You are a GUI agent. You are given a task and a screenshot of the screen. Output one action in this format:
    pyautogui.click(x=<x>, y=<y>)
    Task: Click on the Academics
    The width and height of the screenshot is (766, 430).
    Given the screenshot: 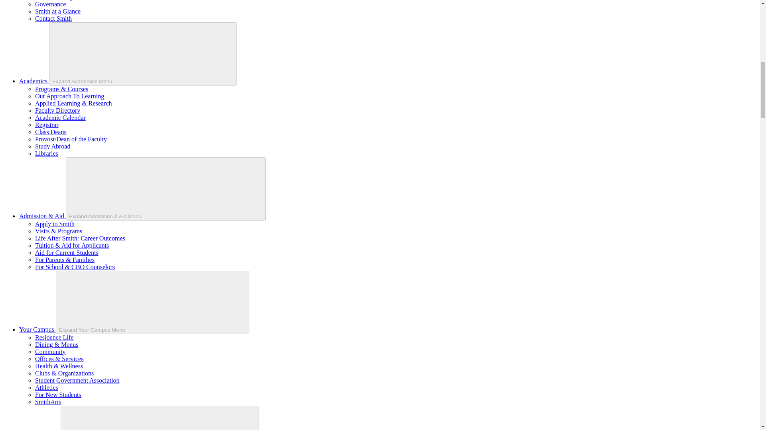 What is the action you would take?
    pyautogui.click(x=34, y=81)
    